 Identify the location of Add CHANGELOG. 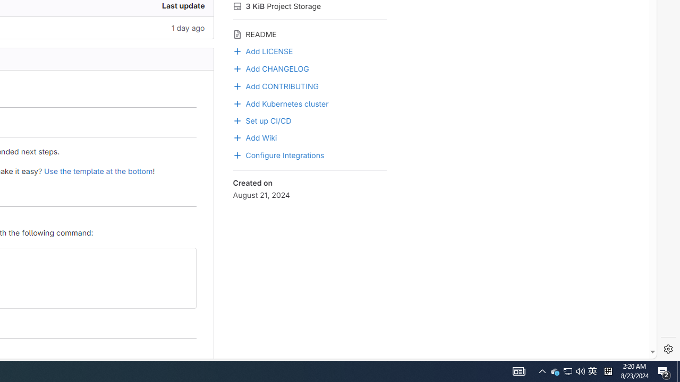
(271, 67).